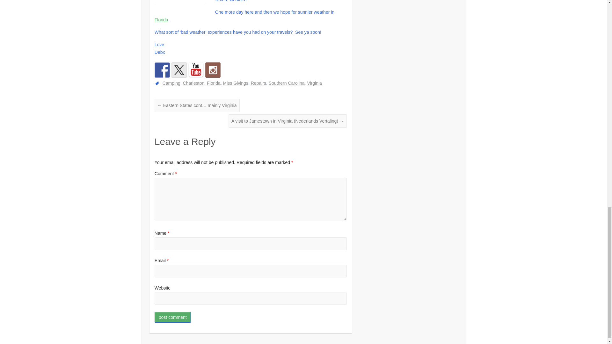 Image resolution: width=612 pixels, height=344 pixels. Describe the element at coordinates (162, 70) in the screenshot. I see `Bridge the Travel Gap` at that location.